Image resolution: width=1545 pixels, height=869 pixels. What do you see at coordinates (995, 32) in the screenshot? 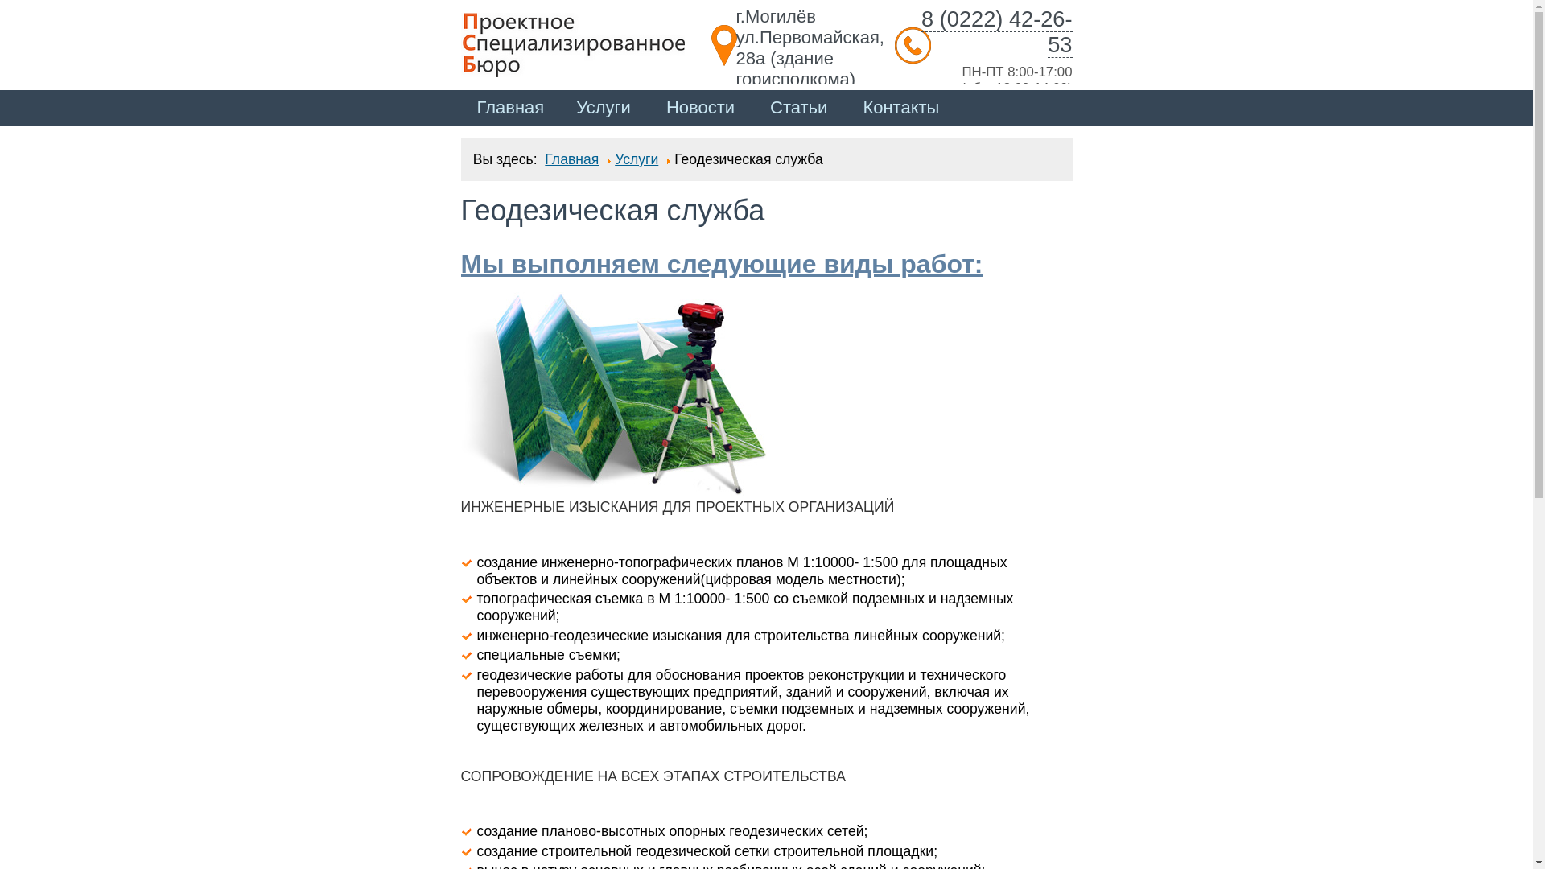
I see `8 (0222) 42-26-53` at bounding box center [995, 32].